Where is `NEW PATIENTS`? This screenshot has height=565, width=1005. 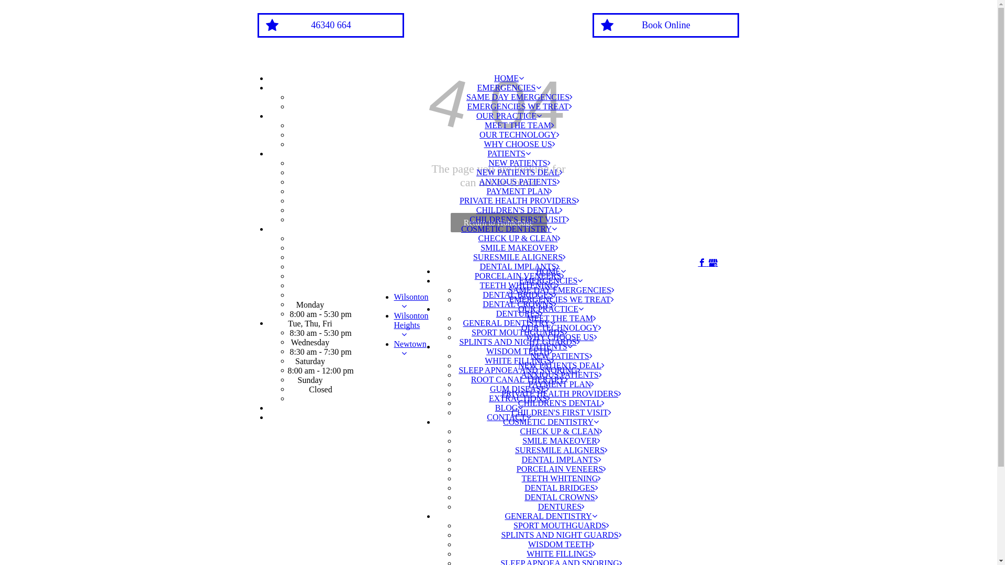 NEW PATIENTS is located at coordinates (519, 163).